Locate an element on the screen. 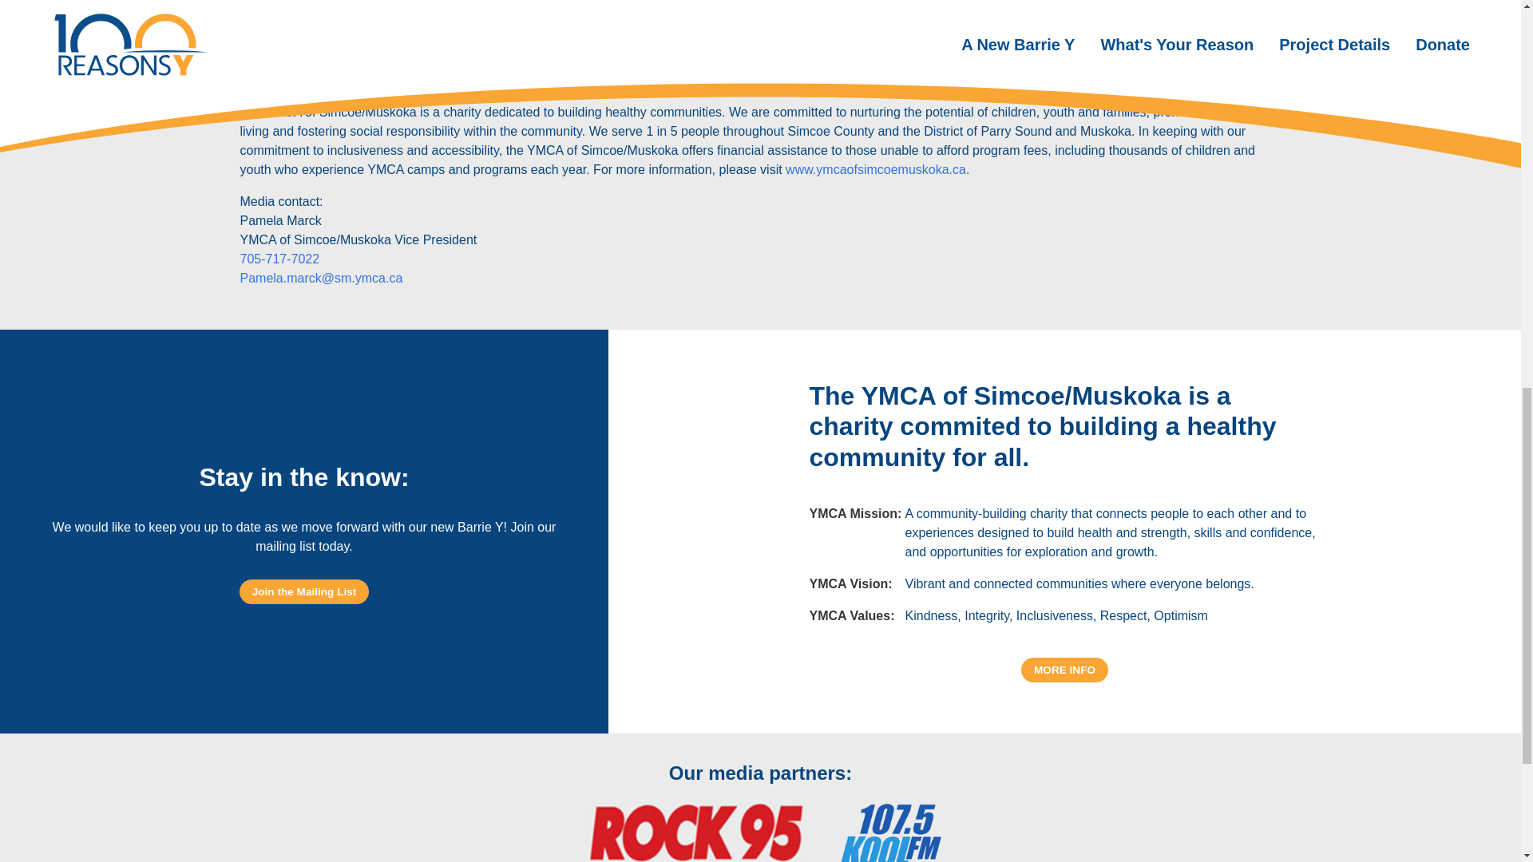 This screenshot has height=862, width=1533. MORE INFO is located at coordinates (1064, 670).